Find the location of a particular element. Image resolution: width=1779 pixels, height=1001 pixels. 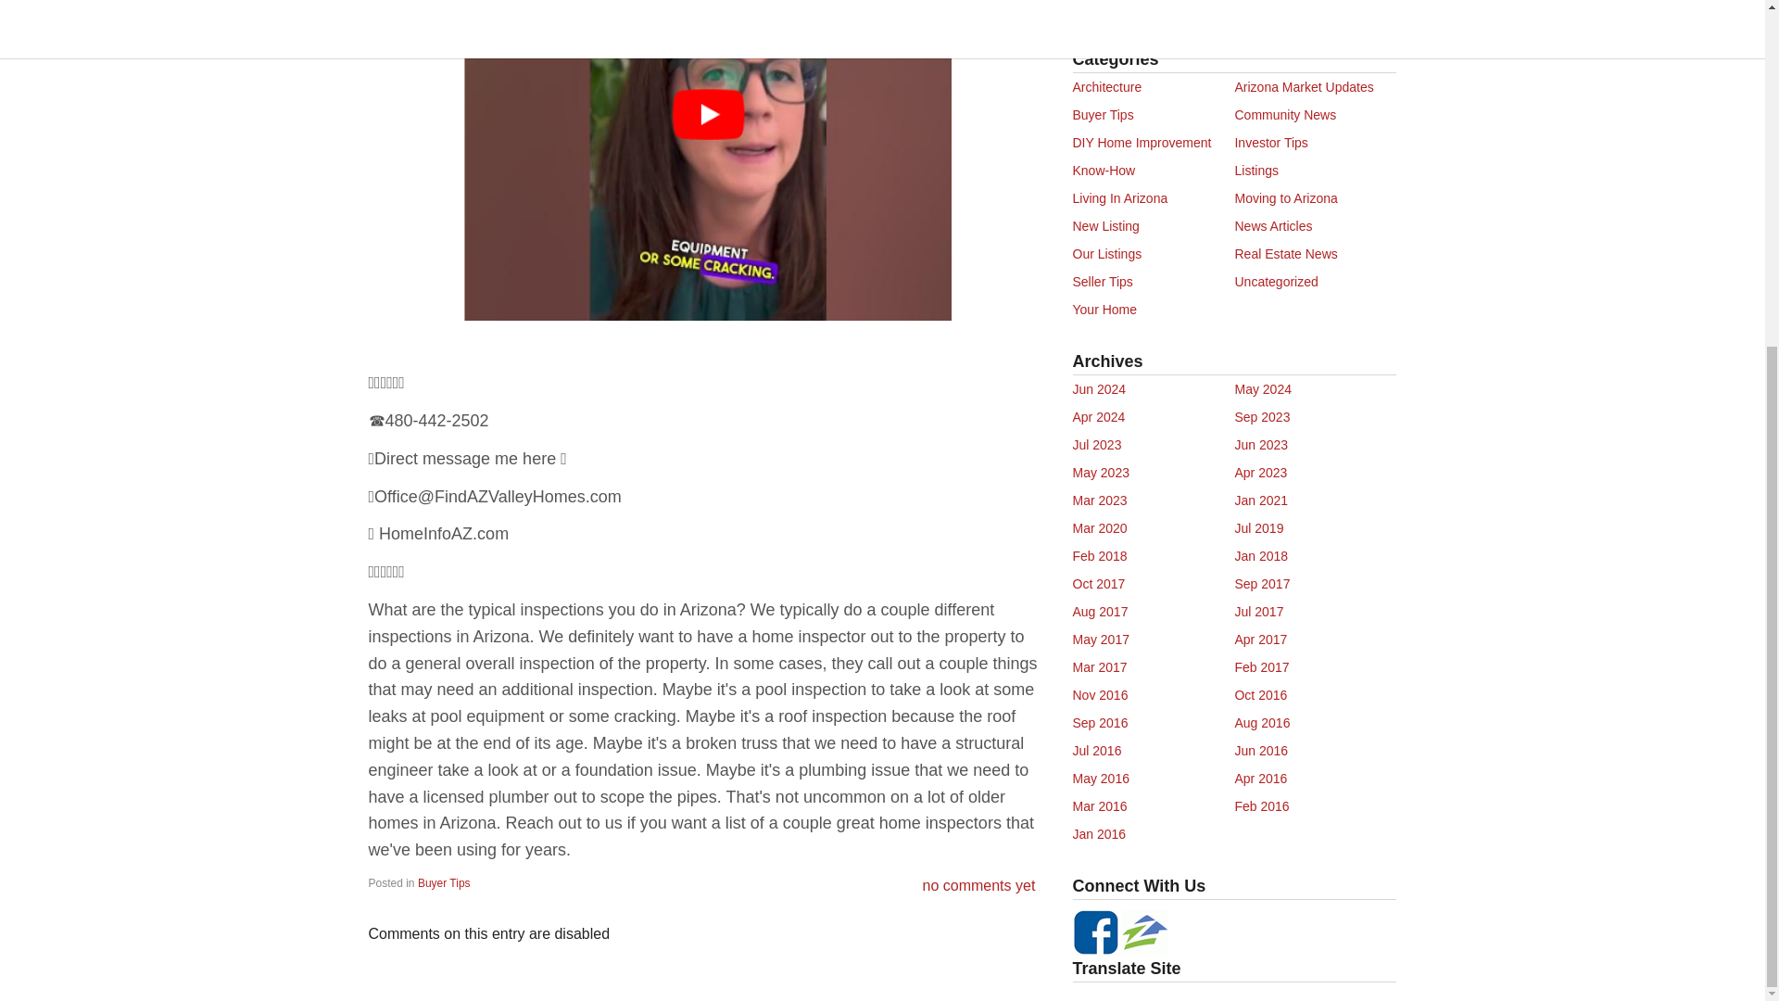

Community News is located at coordinates (1284, 114).